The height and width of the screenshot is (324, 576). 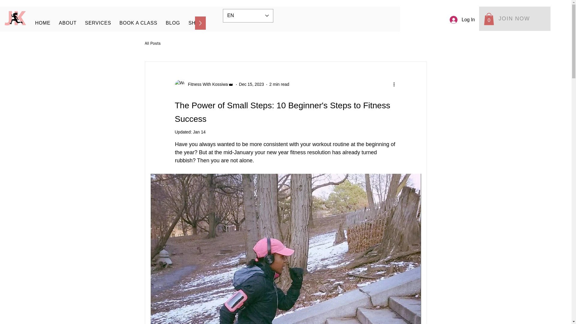 I want to click on HOME, so click(x=462, y=20).